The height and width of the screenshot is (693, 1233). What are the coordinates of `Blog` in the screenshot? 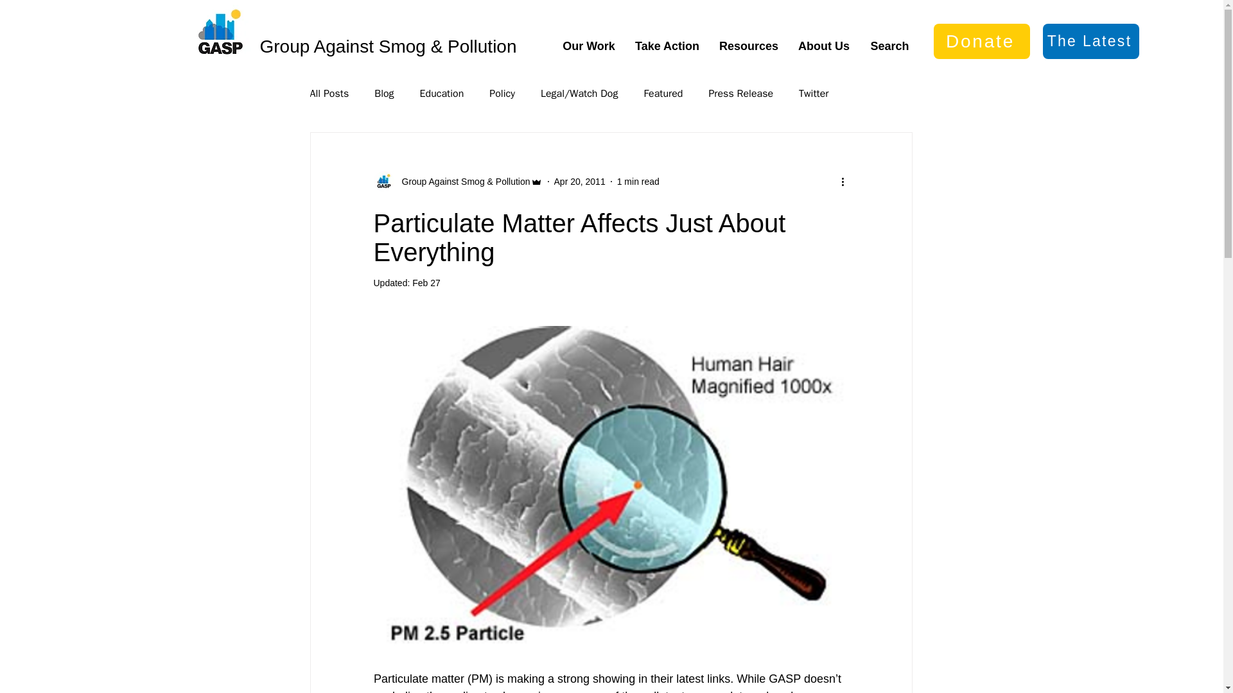 It's located at (384, 94).